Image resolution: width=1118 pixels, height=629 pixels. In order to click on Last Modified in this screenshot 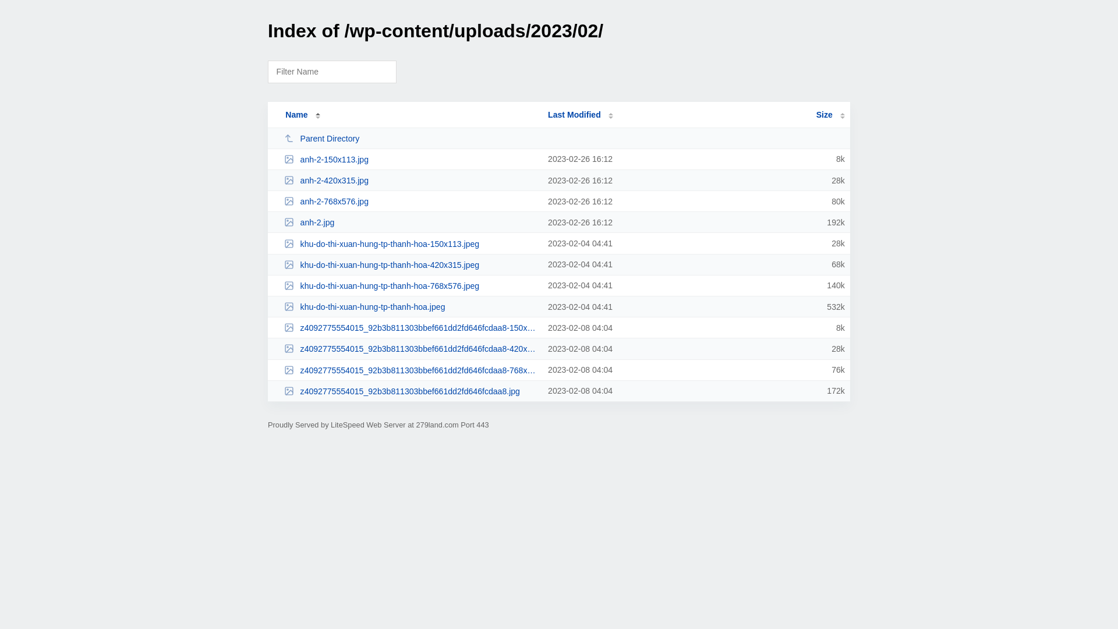, I will do `click(581, 115)`.